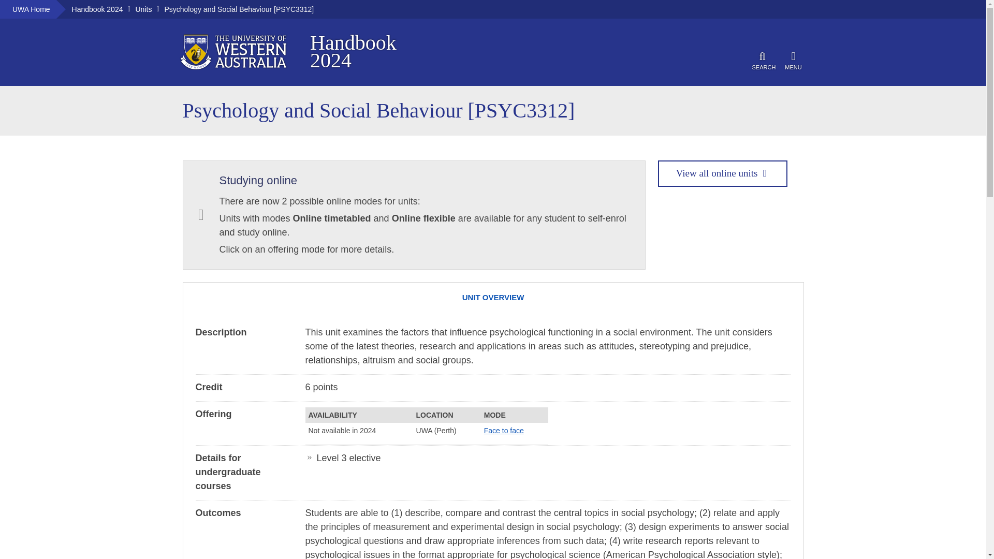 This screenshot has width=994, height=559. Describe the element at coordinates (31, 9) in the screenshot. I see `Units` at that location.